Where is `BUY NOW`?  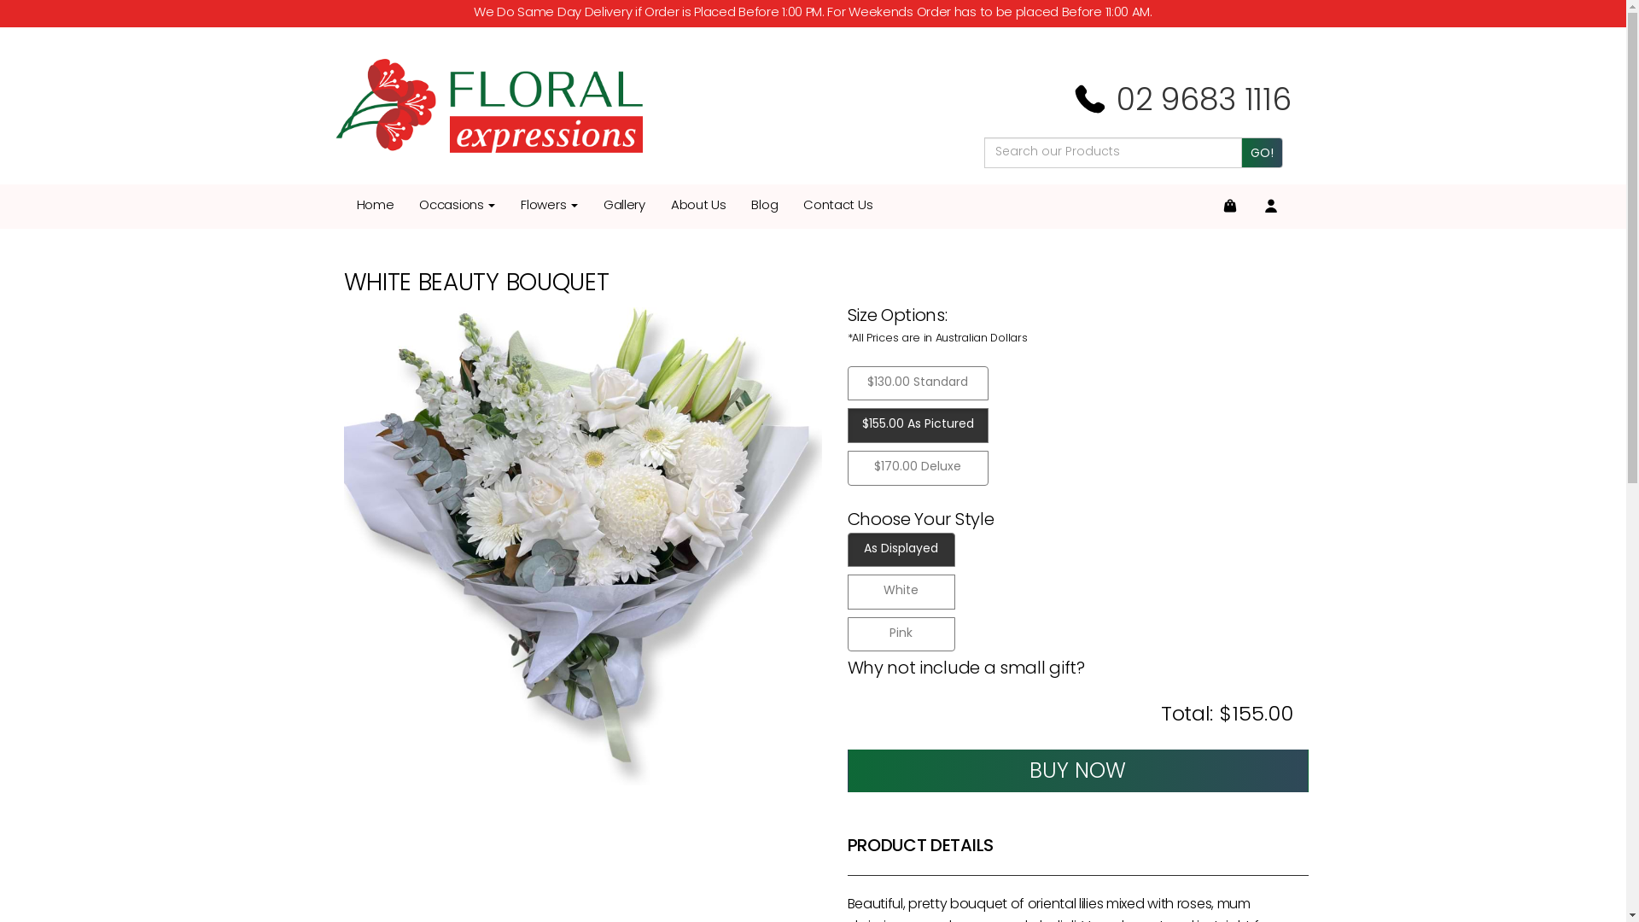 BUY NOW is located at coordinates (1077, 771).